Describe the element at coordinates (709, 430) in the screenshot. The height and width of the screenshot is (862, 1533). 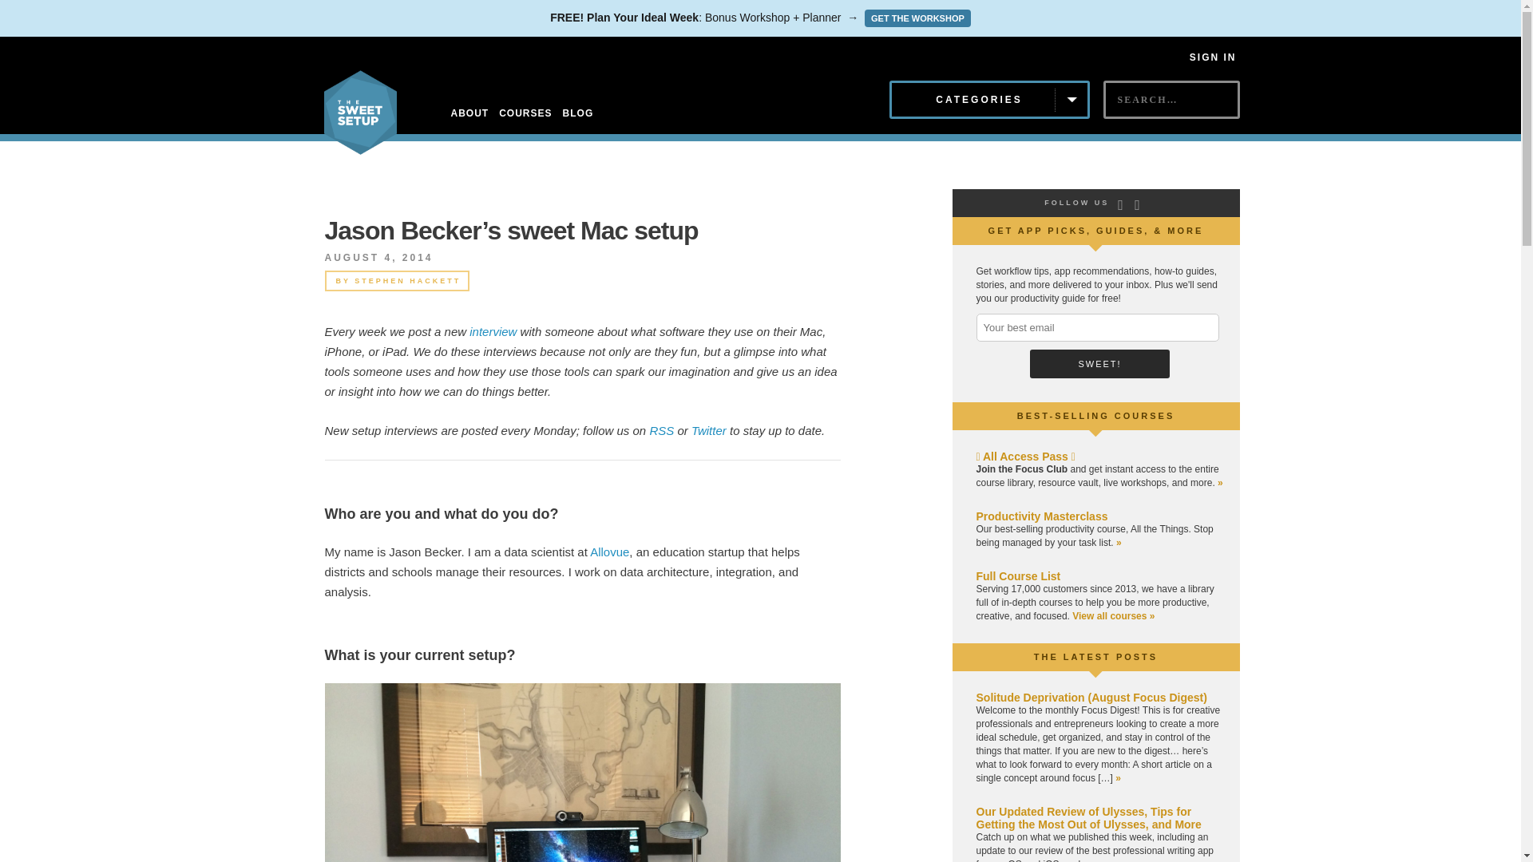
I see `Twitter` at that location.